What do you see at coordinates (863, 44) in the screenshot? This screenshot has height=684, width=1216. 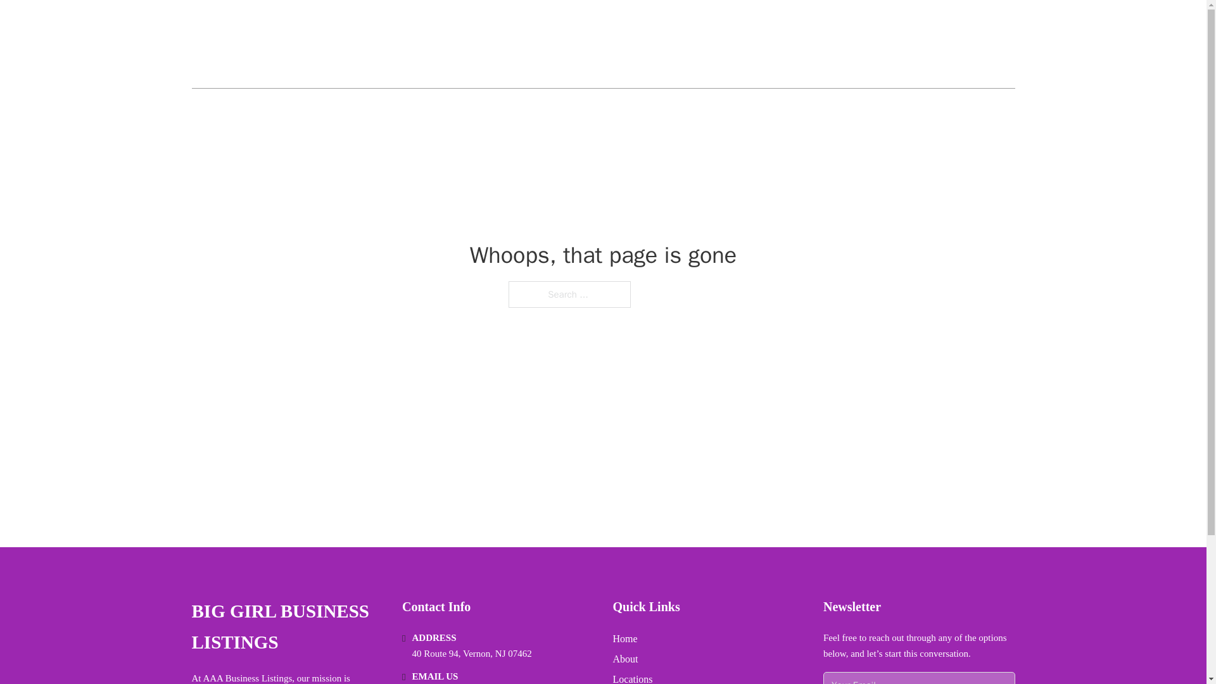 I see `HOME` at bounding box center [863, 44].